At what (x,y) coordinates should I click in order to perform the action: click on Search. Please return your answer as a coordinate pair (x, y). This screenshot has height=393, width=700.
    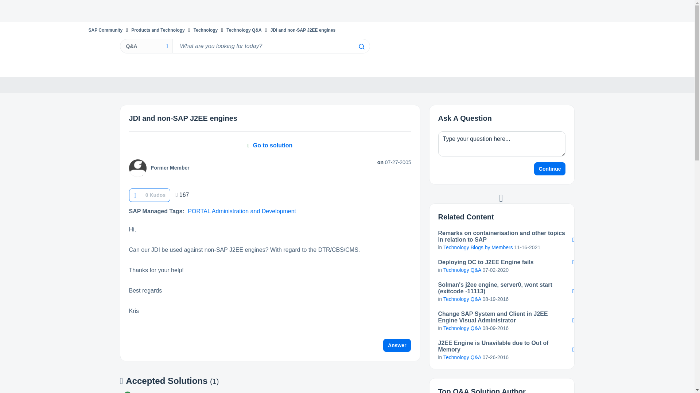
    Looking at the image, I should click on (361, 47).